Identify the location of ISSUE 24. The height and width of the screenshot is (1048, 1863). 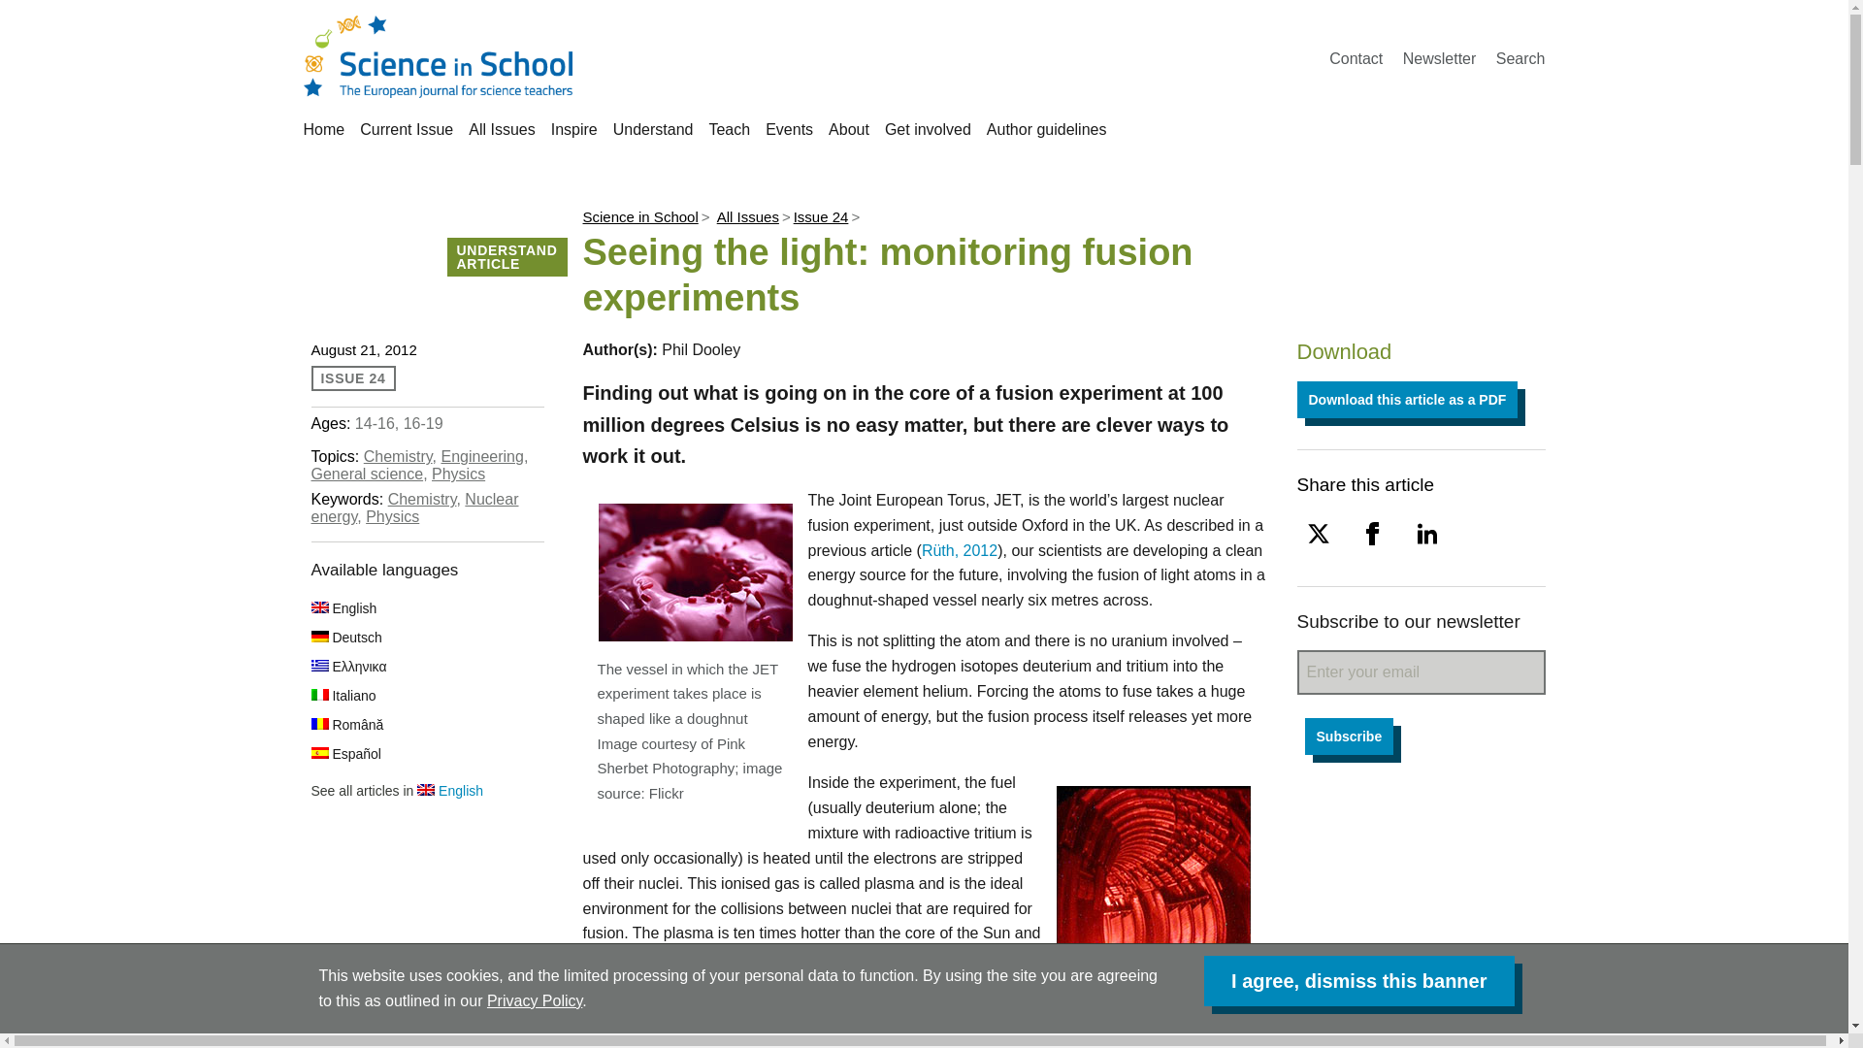
(353, 377).